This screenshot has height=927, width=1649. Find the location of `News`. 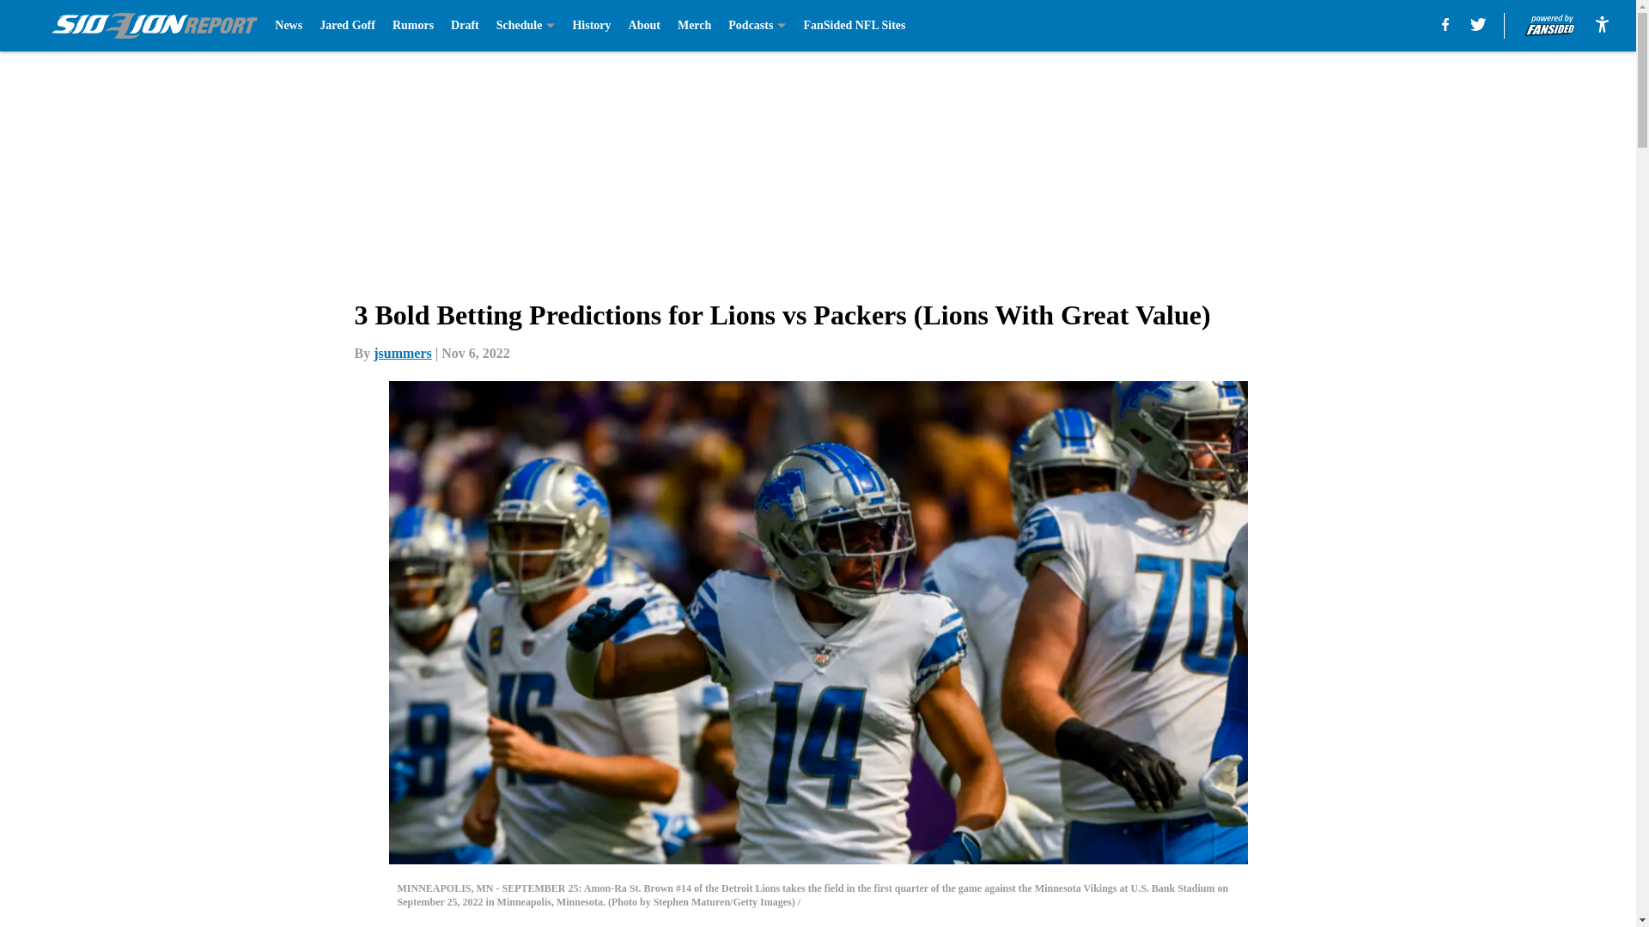

News is located at coordinates (289, 26).